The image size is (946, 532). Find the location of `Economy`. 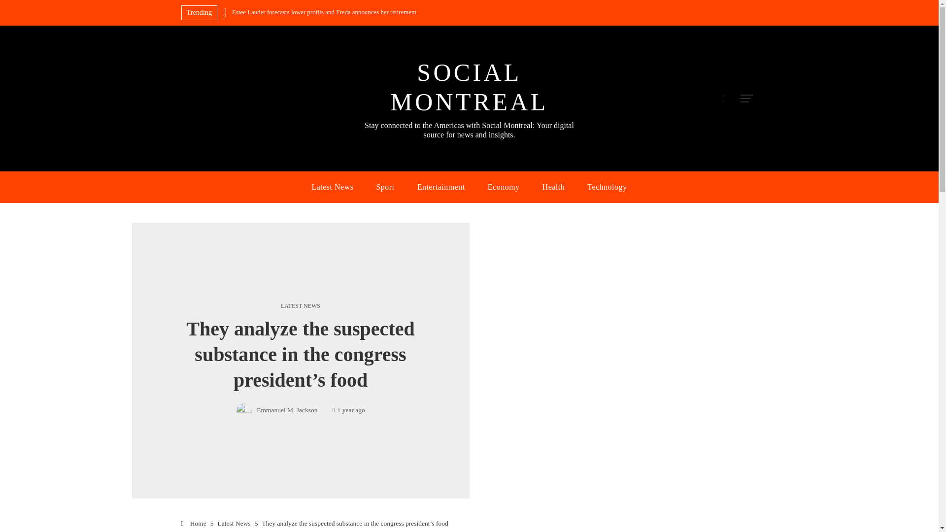

Economy is located at coordinates (504, 187).